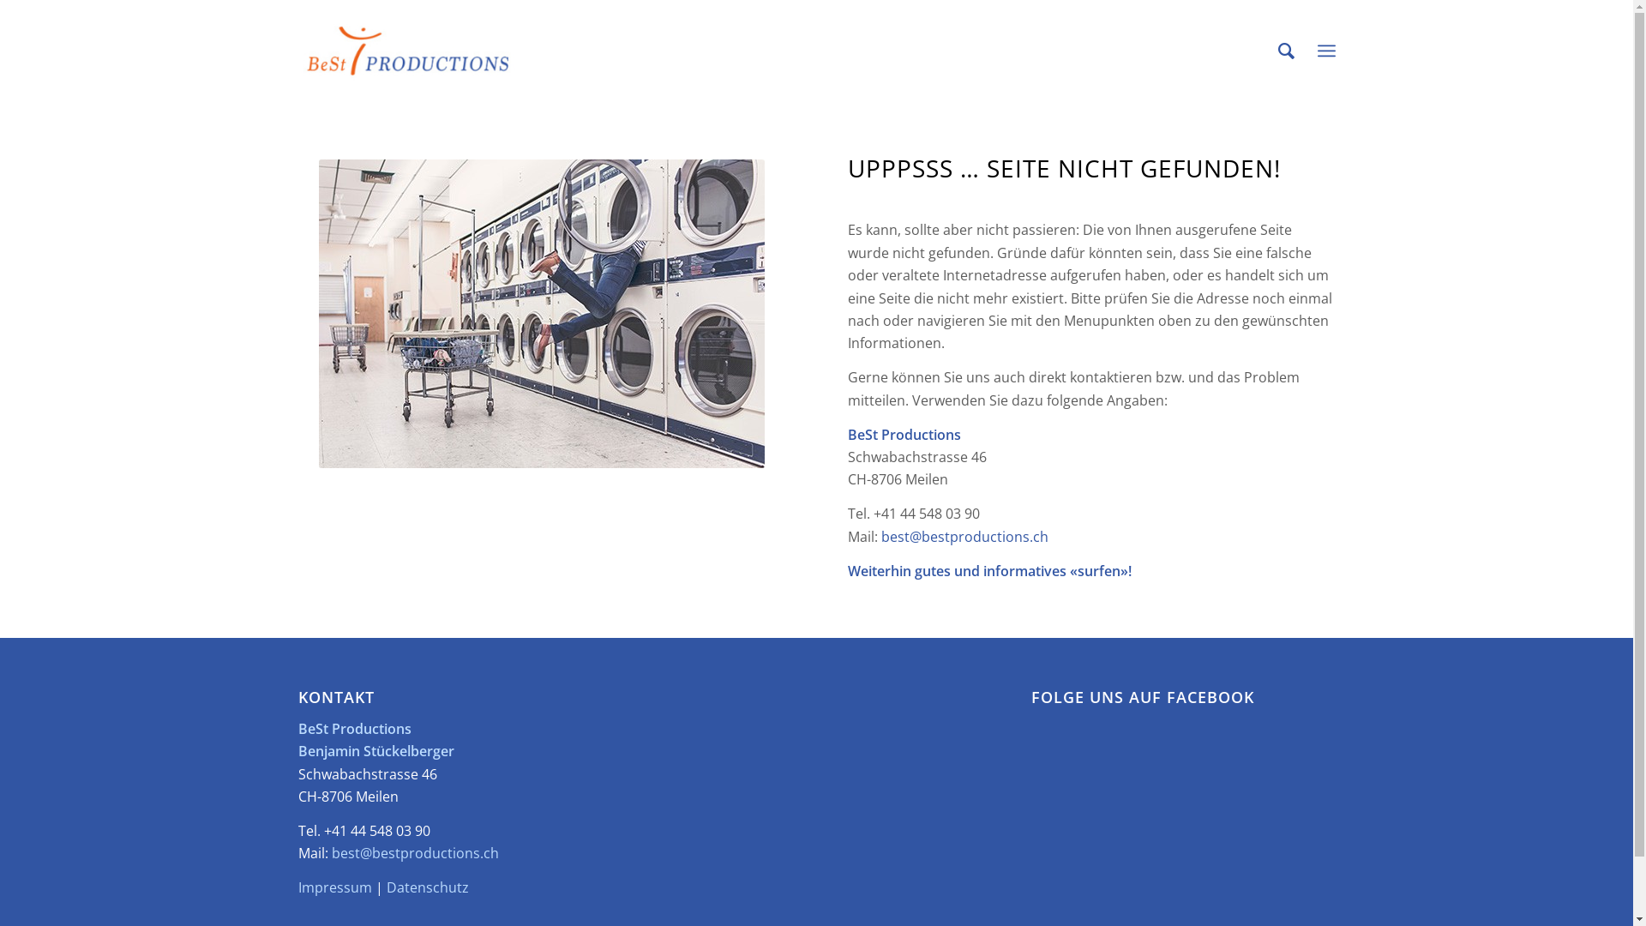  What do you see at coordinates (965, 537) in the screenshot?
I see `best@bestproductions.ch` at bounding box center [965, 537].